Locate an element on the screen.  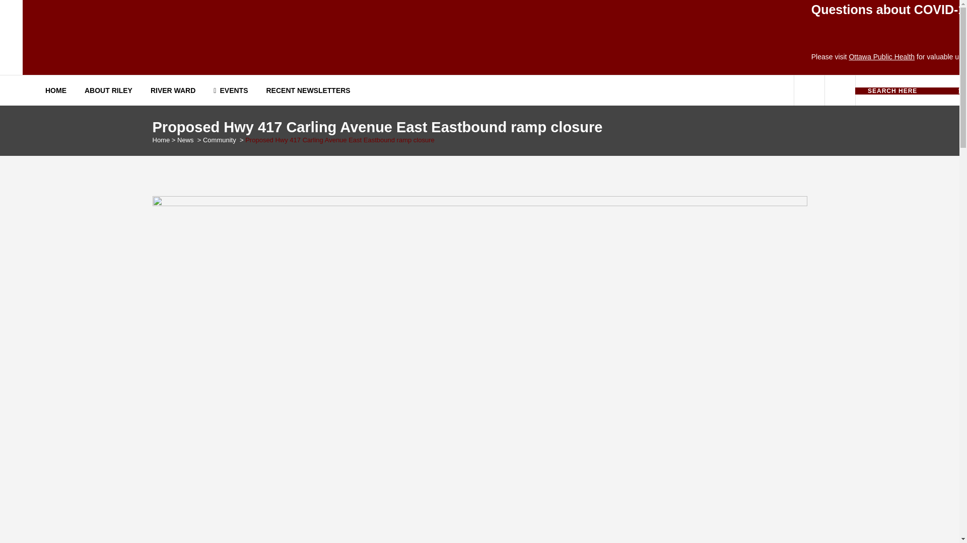
ABOUT RILEY is located at coordinates (108, 90).